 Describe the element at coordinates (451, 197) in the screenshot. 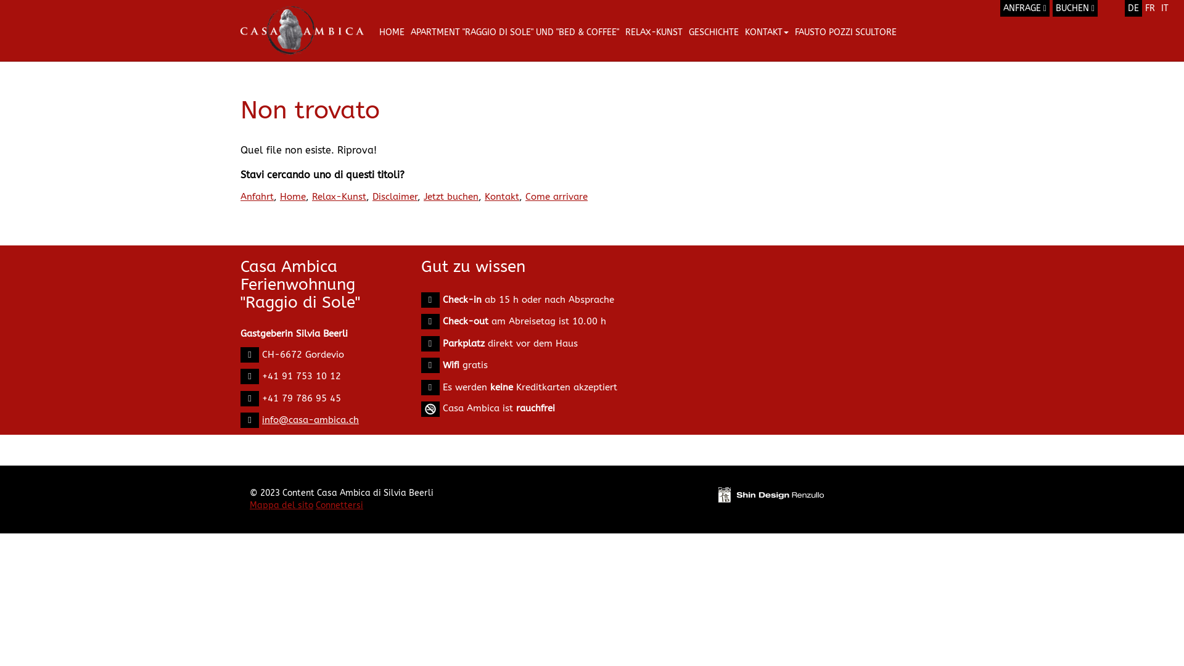

I see `Jetzt buchen` at that location.